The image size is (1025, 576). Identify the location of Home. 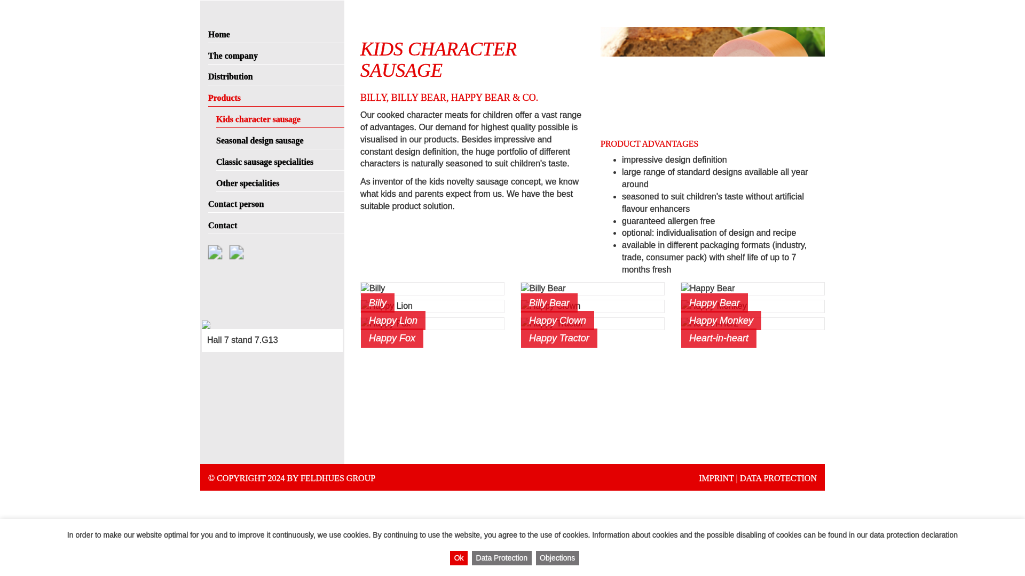
(276, 33).